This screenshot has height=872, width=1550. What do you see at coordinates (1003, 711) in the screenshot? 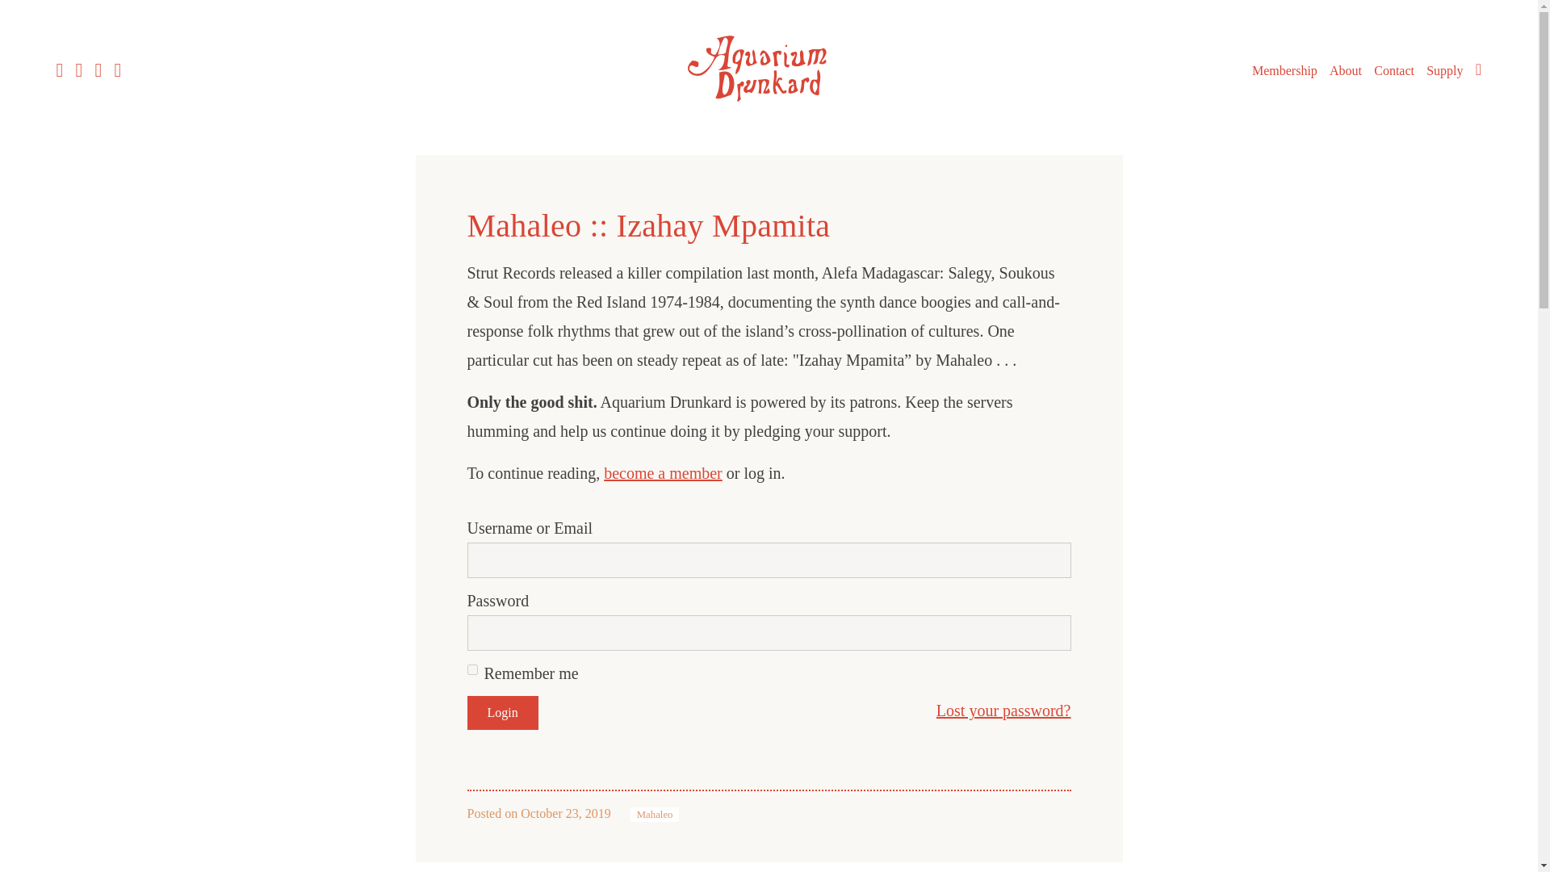
I see `Lost your password?` at bounding box center [1003, 711].